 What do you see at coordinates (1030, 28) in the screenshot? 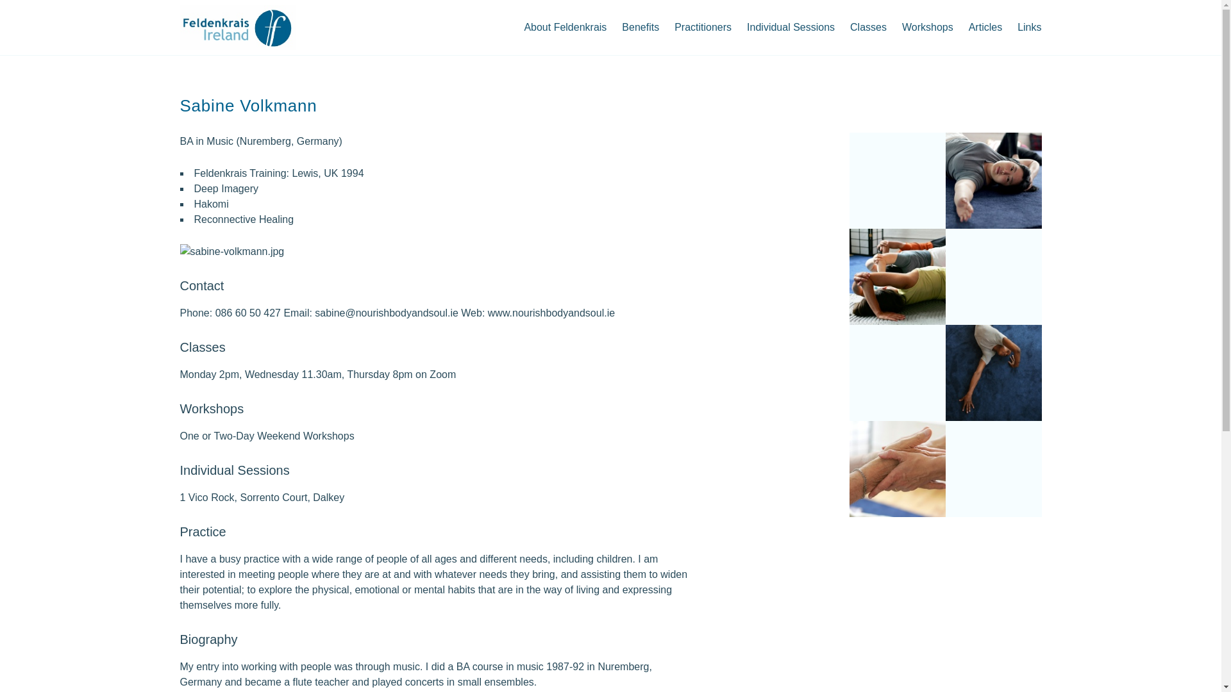
I see `Links` at bounding box center [1030, 28].